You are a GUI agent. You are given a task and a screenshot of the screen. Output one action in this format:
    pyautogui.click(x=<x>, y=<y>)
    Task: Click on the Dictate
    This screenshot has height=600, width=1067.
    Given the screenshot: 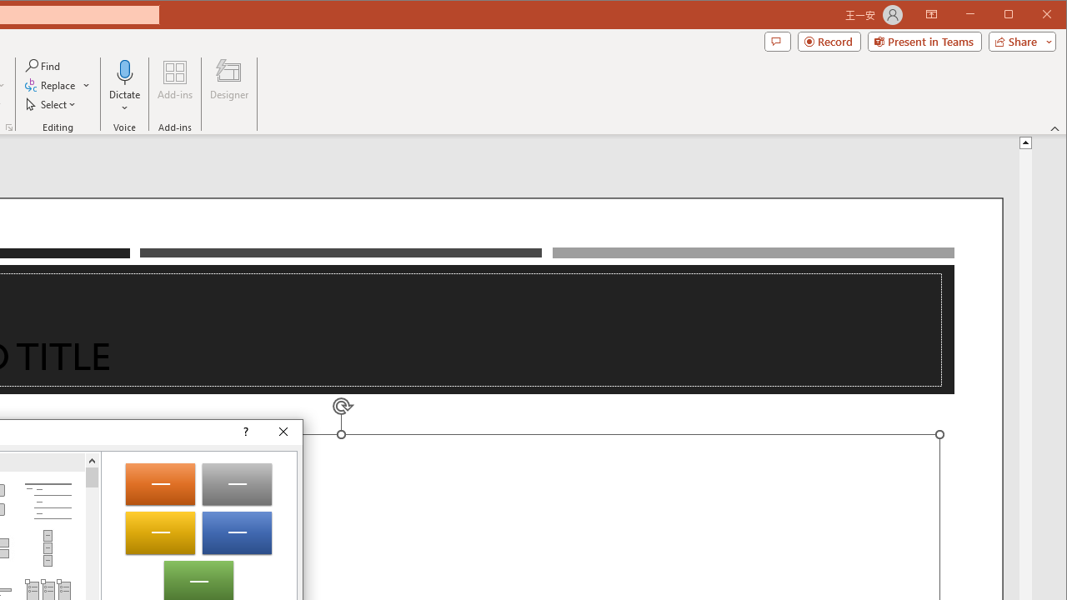 What is the action you would take?
    pyautogui.click(x=125, y=87)
    